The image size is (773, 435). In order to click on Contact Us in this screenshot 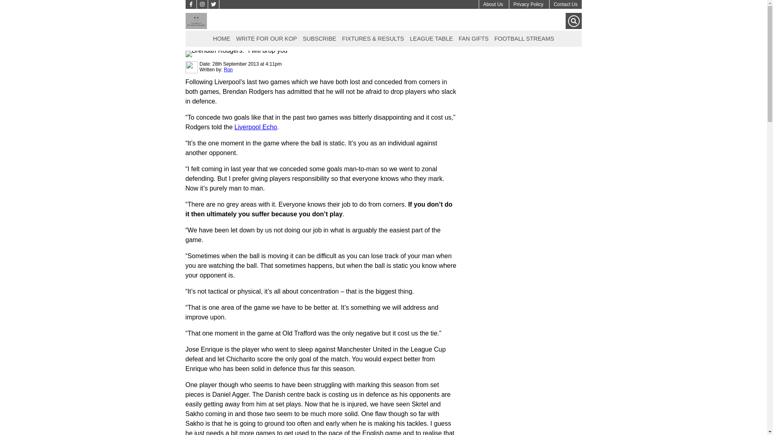, I will do `click(565, 4)`.